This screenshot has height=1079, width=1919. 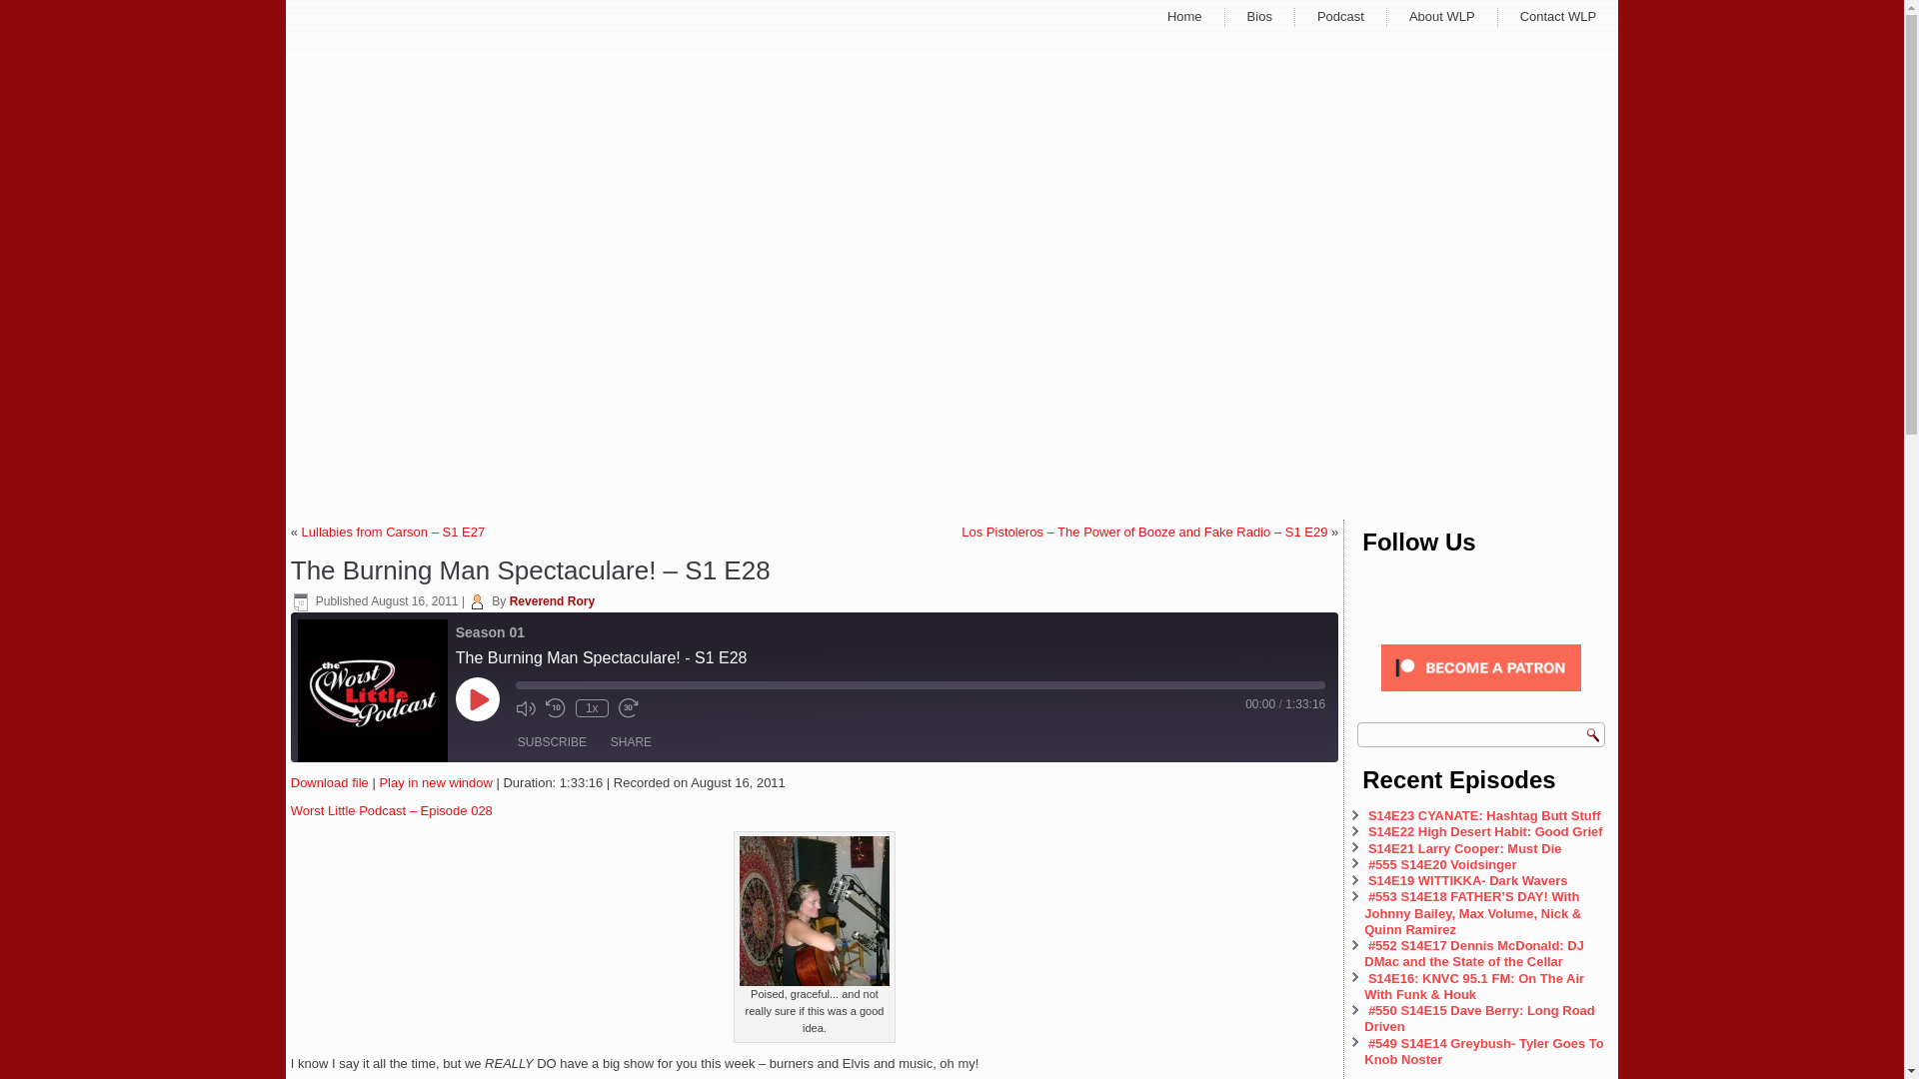 What do you see at coordinates (631, 741) in the screenshot?
I see `SHARE` at bounding box center [631, 741].